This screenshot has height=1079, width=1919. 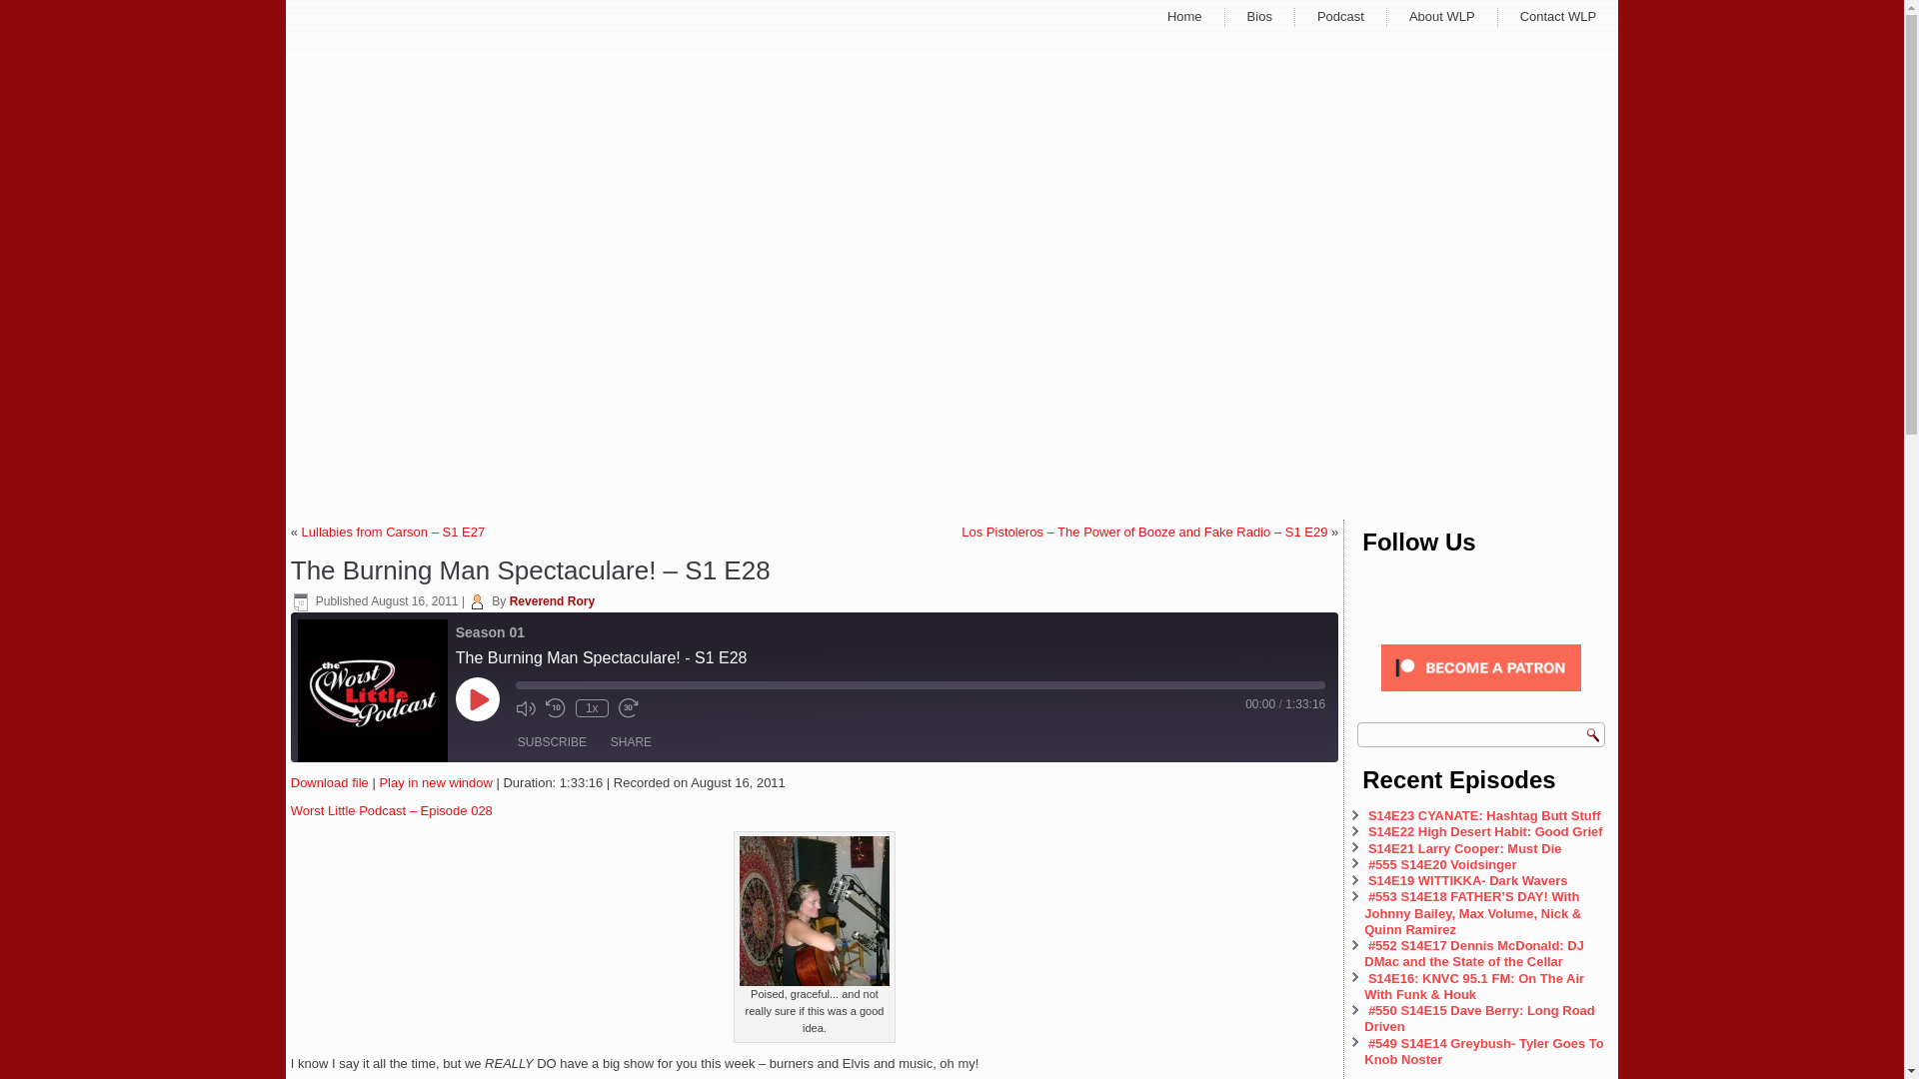 What do you see at coordinates (631, 741) in the screenshot?
I see `SHARE` at bounding box center [631, 741].